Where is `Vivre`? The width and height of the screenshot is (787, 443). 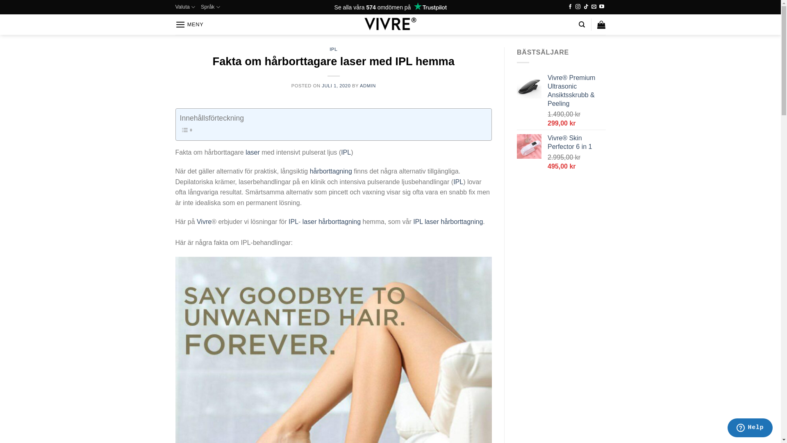 Vivre is located at coordinates (204, 221).